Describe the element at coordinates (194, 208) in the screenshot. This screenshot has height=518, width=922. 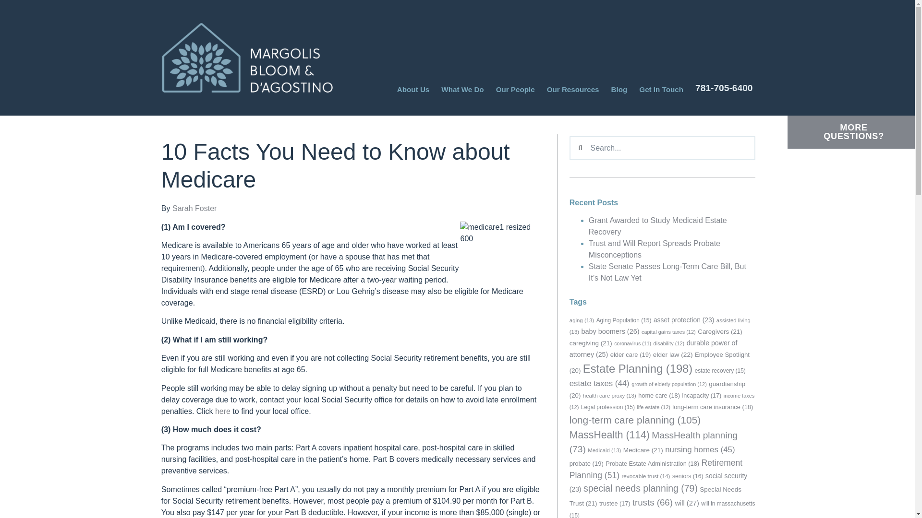
I see `Sarah Foster` at that location.